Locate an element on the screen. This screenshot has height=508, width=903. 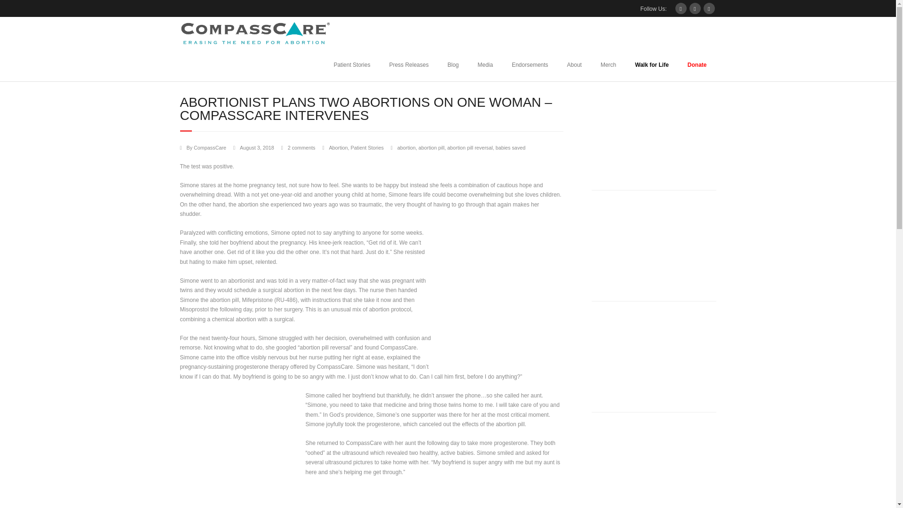
Patient Stories is located at coordinates (352, 64).